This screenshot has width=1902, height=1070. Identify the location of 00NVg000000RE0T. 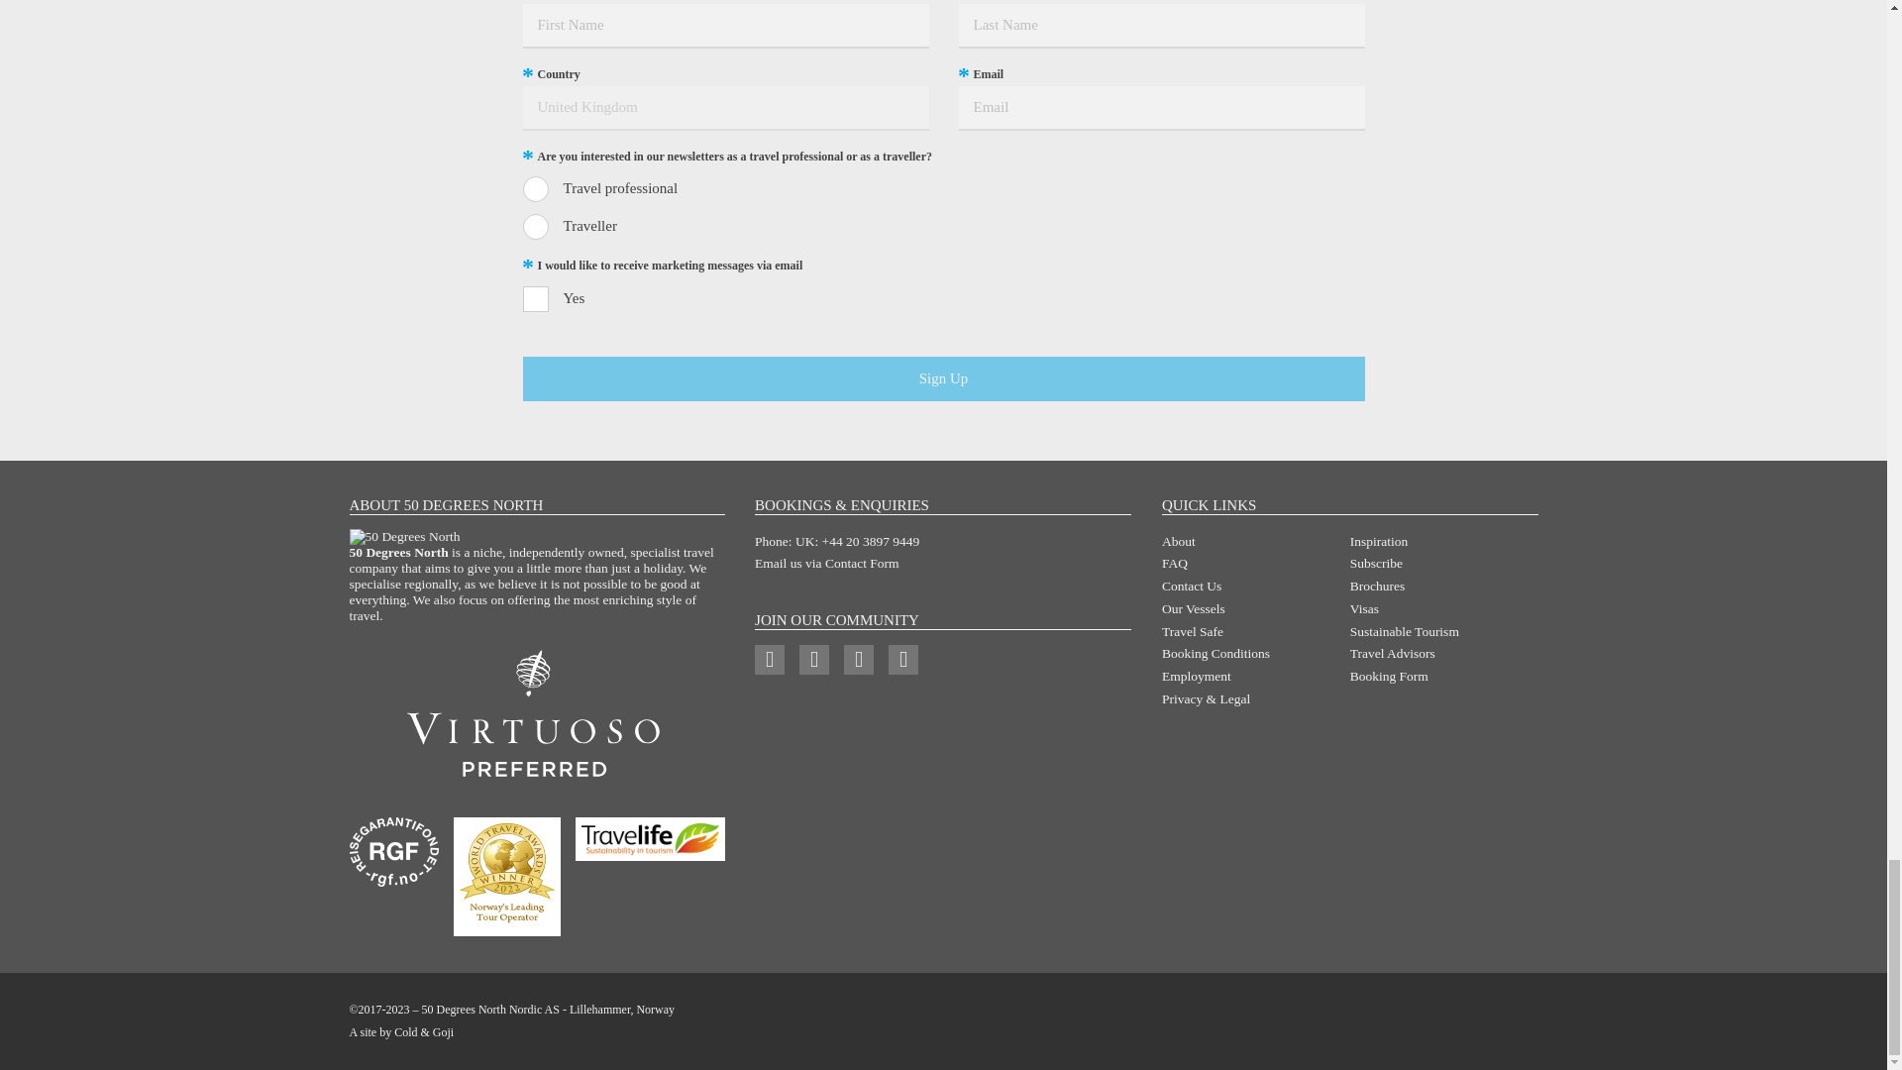
(536, 189).